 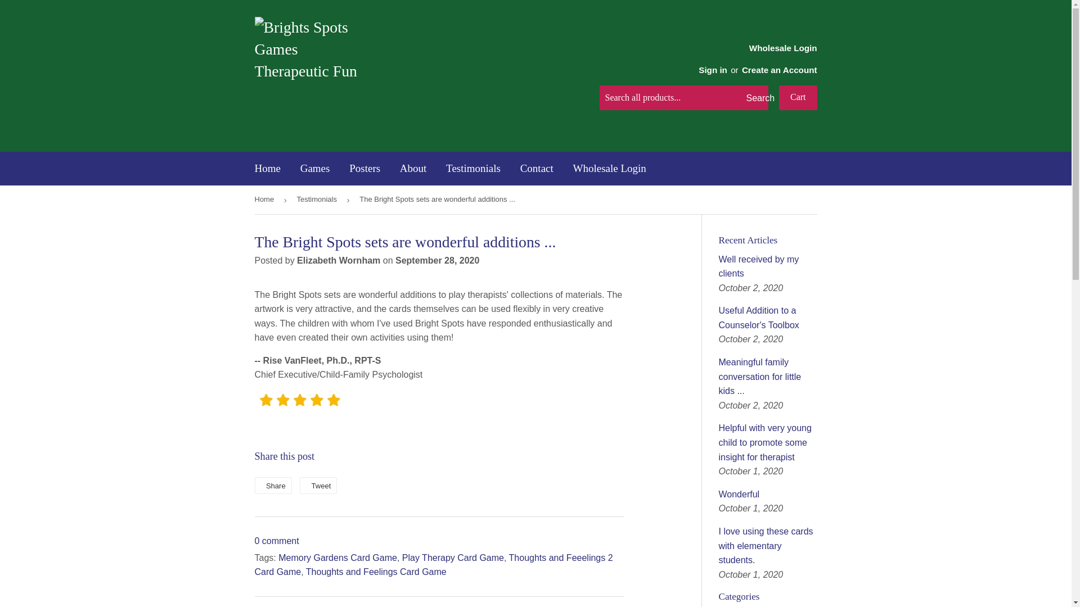 I want to click on Sign in, so click(x=713, y=70).